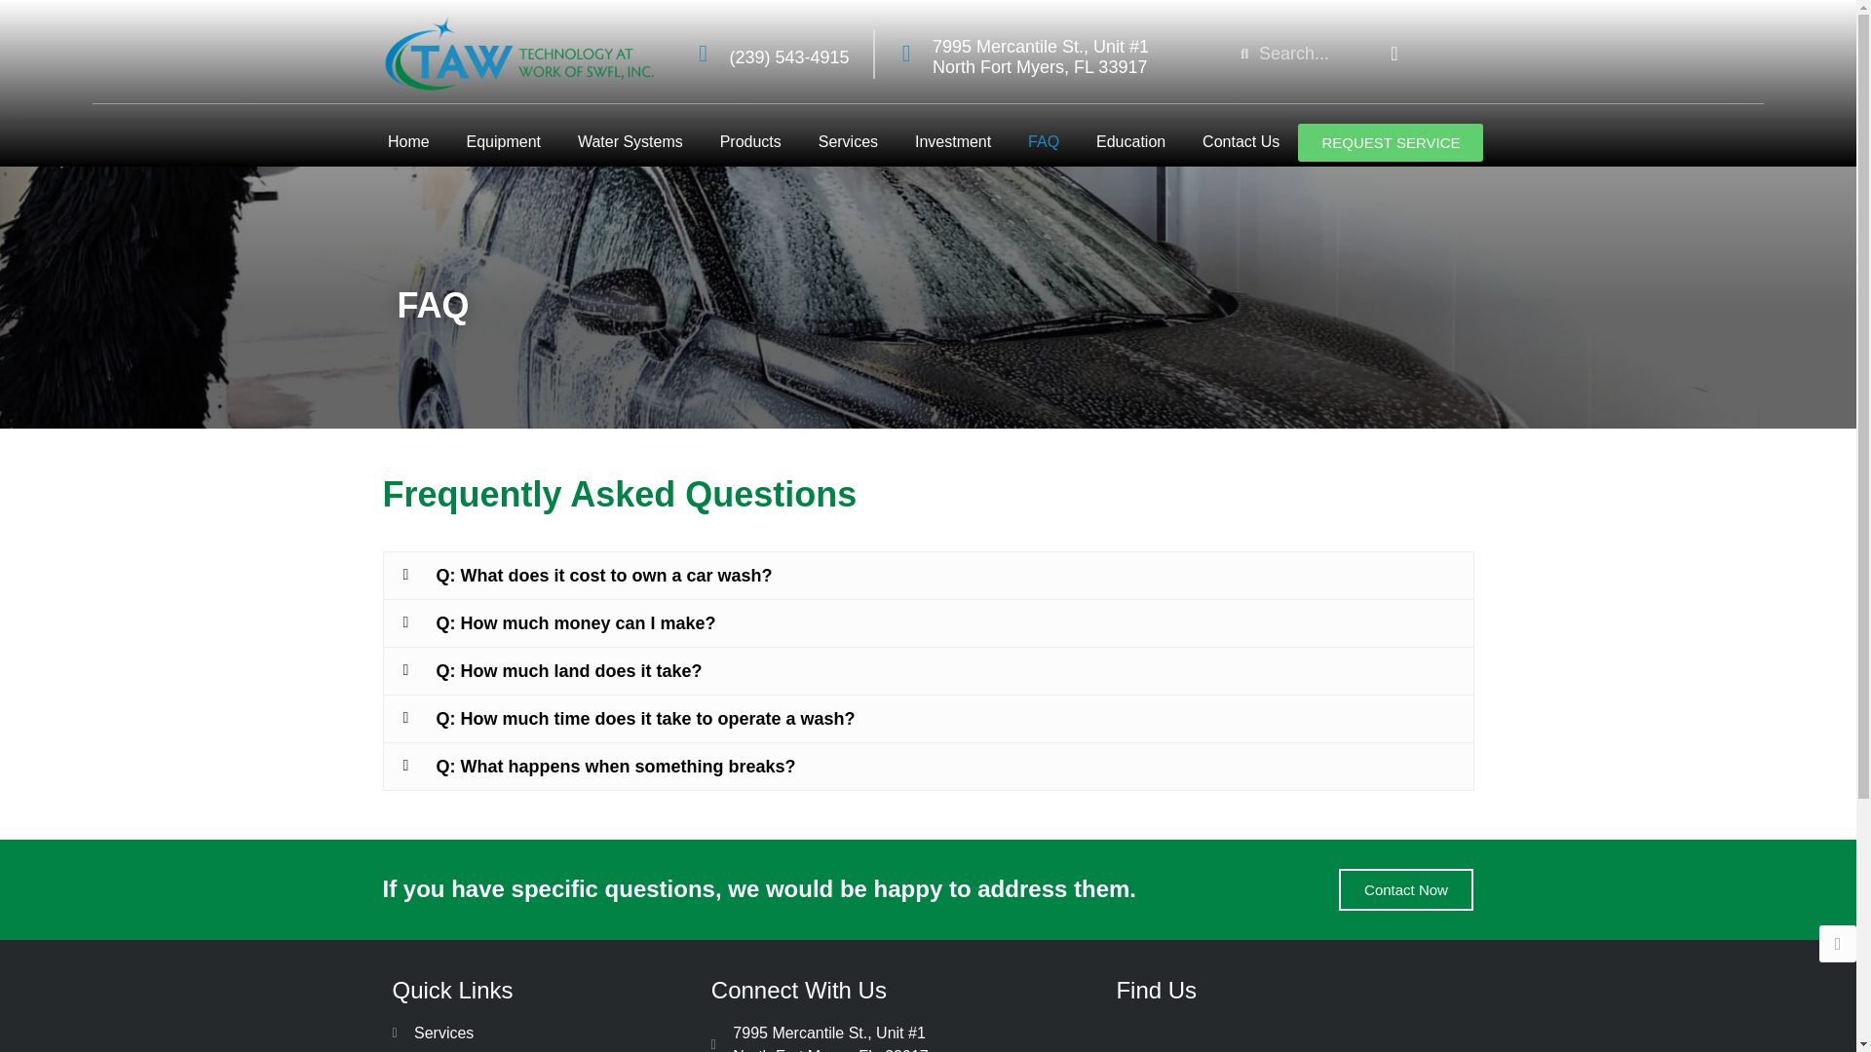 This screenshot has width=1871, height=1052. I want to click on Home, so click(408, 142).